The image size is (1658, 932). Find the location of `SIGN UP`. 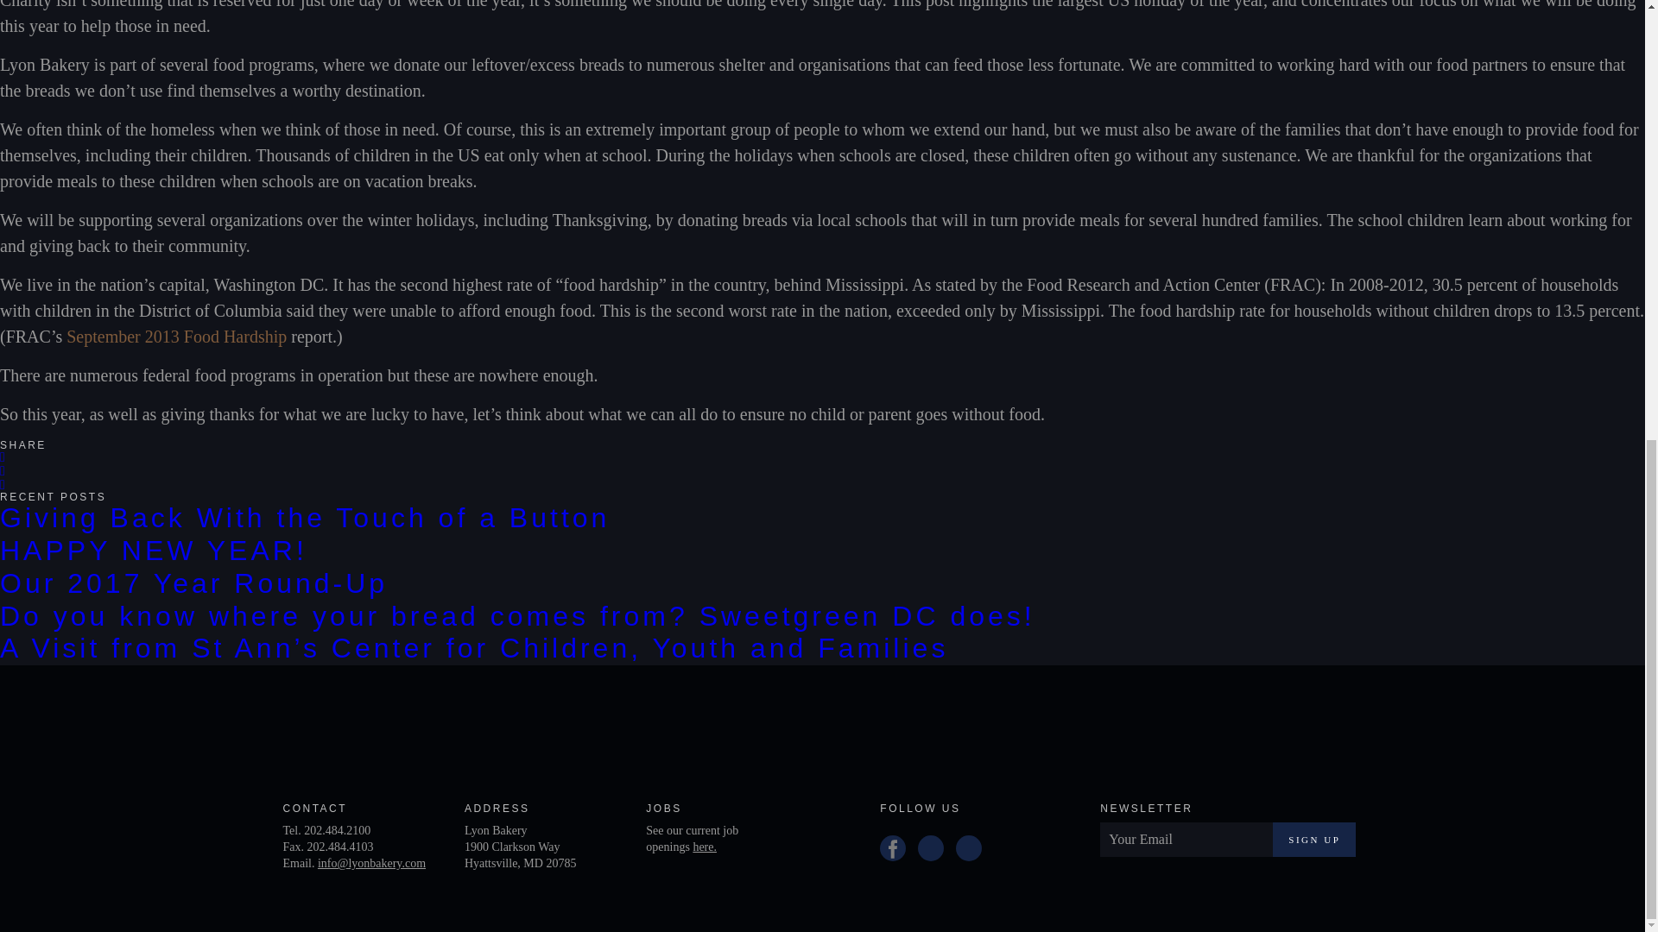

SIGN UP is located at coordinates (1314, 839).